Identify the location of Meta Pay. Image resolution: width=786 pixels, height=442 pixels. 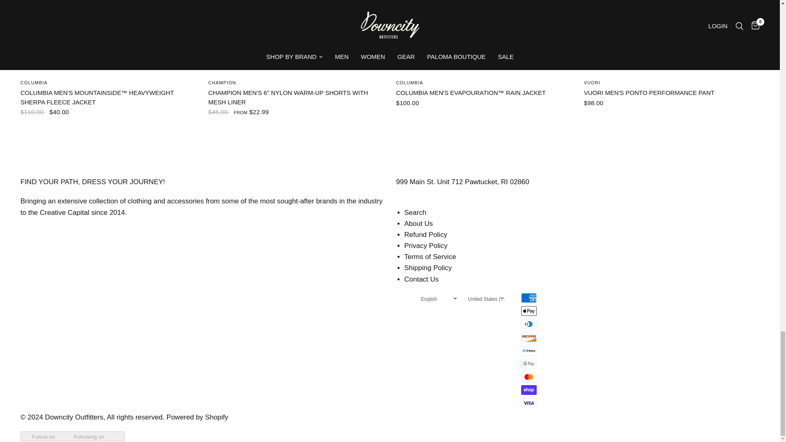
(529, 350).